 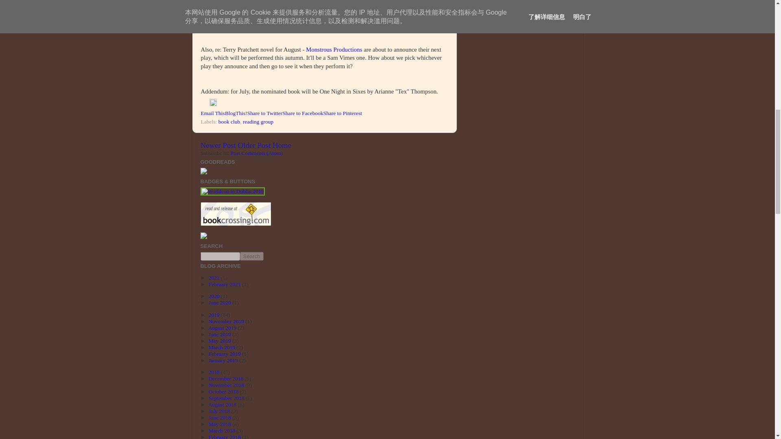 What do you see at coordinates (334, 50) in the screenshot?
I see `Monstrous Productions` at bounding box center [334, 50].